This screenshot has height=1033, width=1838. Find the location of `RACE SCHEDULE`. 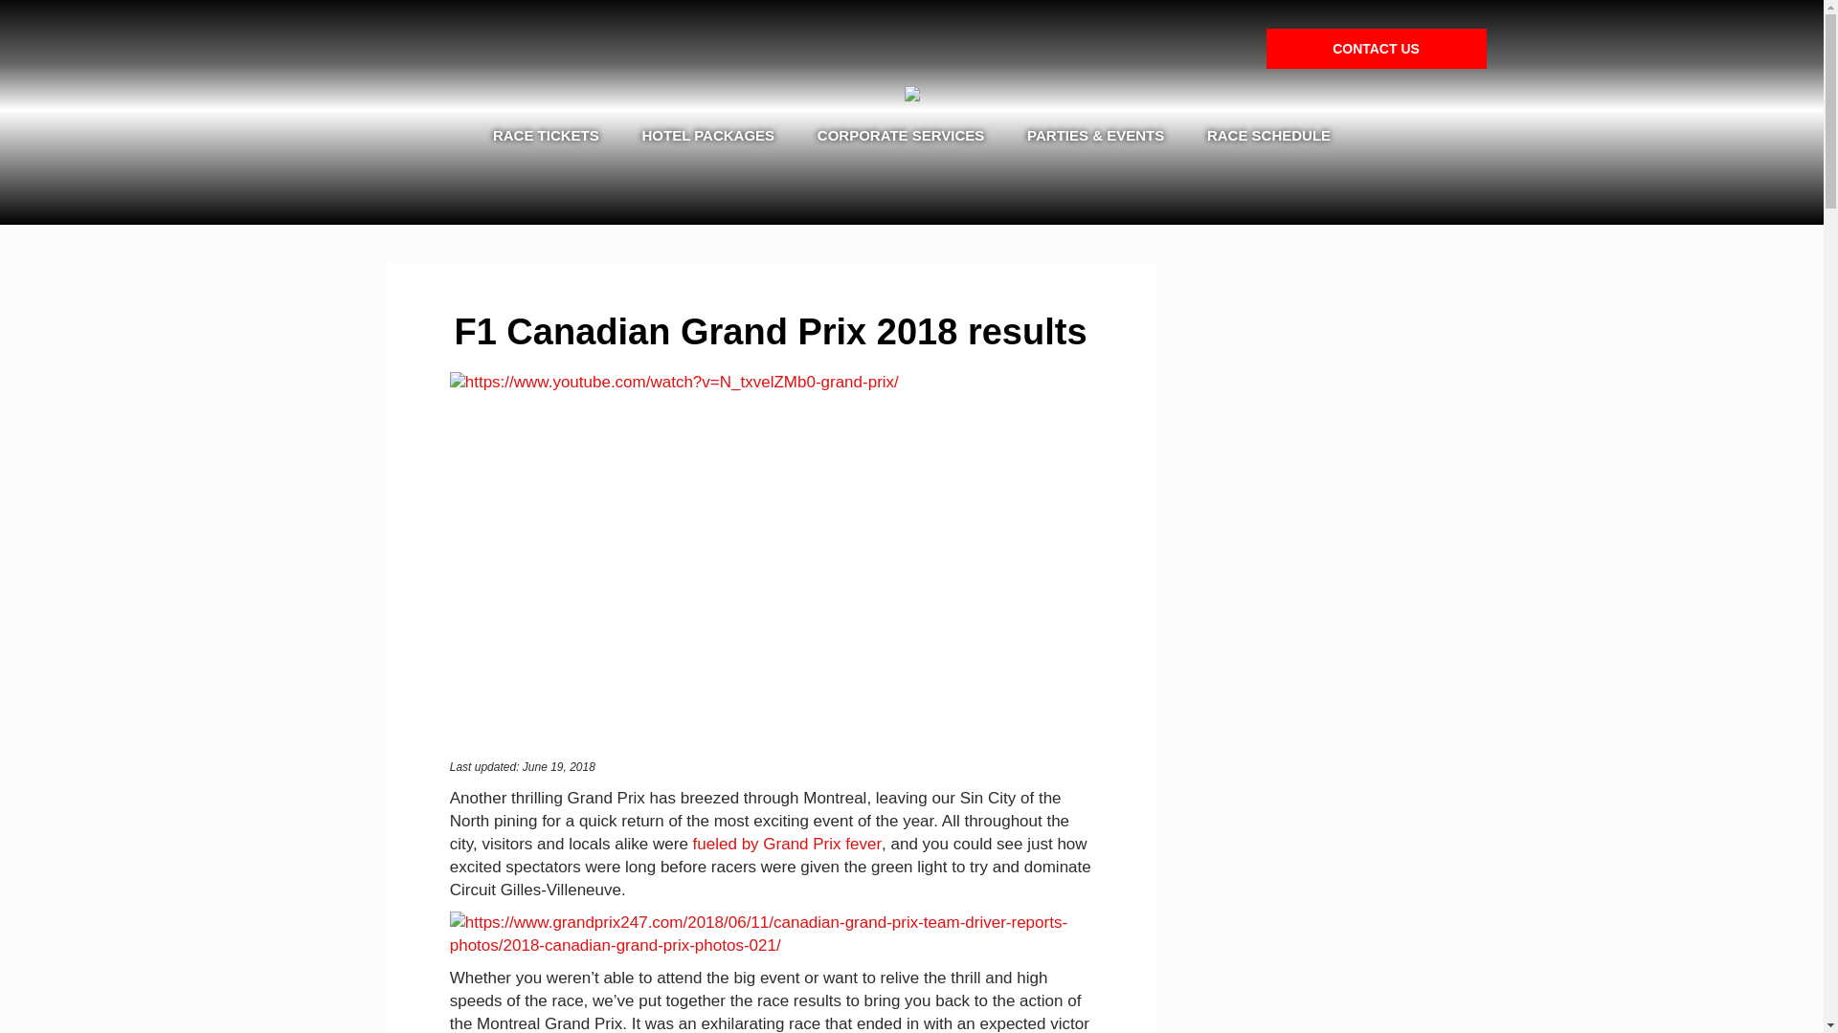

RACE SCHEDULE is located at coordinates (1267, 136).